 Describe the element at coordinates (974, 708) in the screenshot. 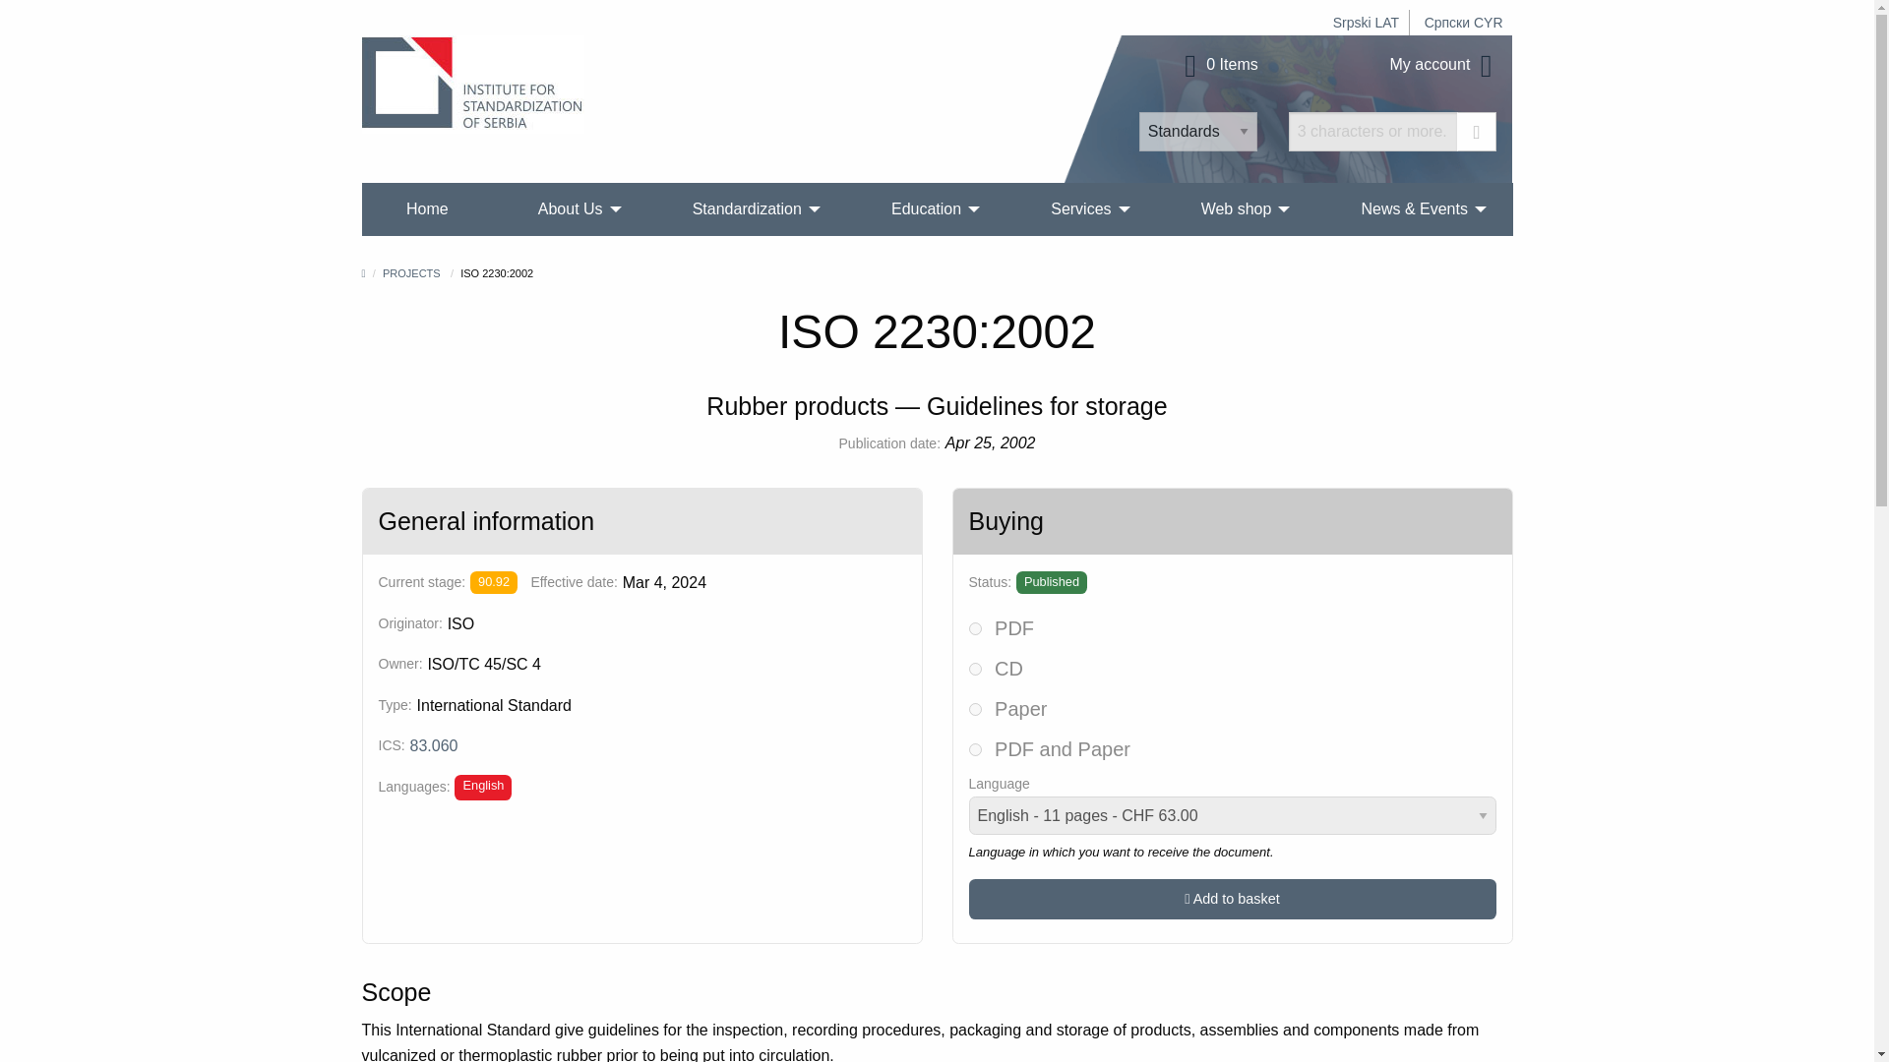

I see `1268` at that location.